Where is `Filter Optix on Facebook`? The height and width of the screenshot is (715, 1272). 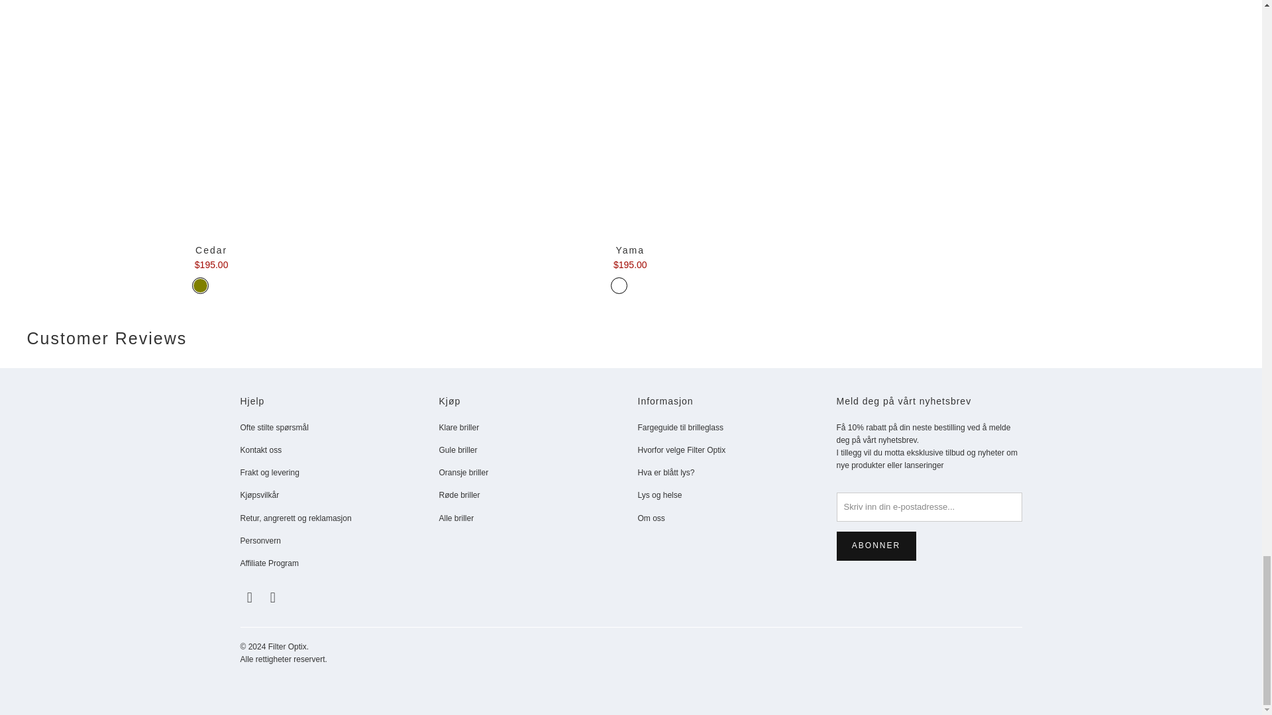 Filter Optix on Facebook is located at coordinates (249, 597).